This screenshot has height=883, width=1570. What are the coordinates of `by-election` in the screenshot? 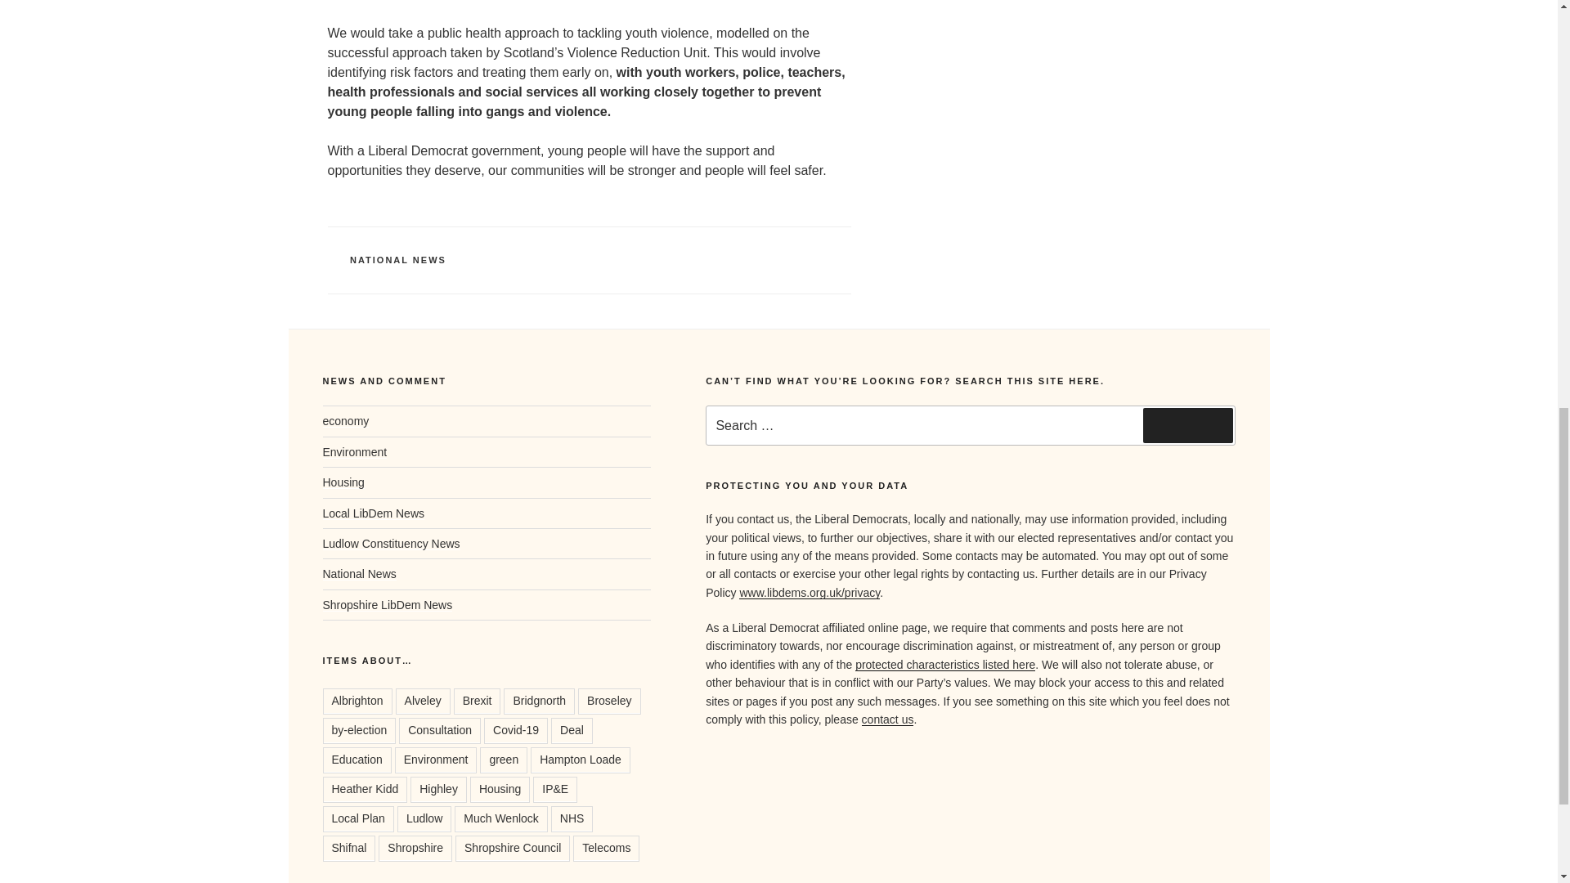 It's located at (358, 731).